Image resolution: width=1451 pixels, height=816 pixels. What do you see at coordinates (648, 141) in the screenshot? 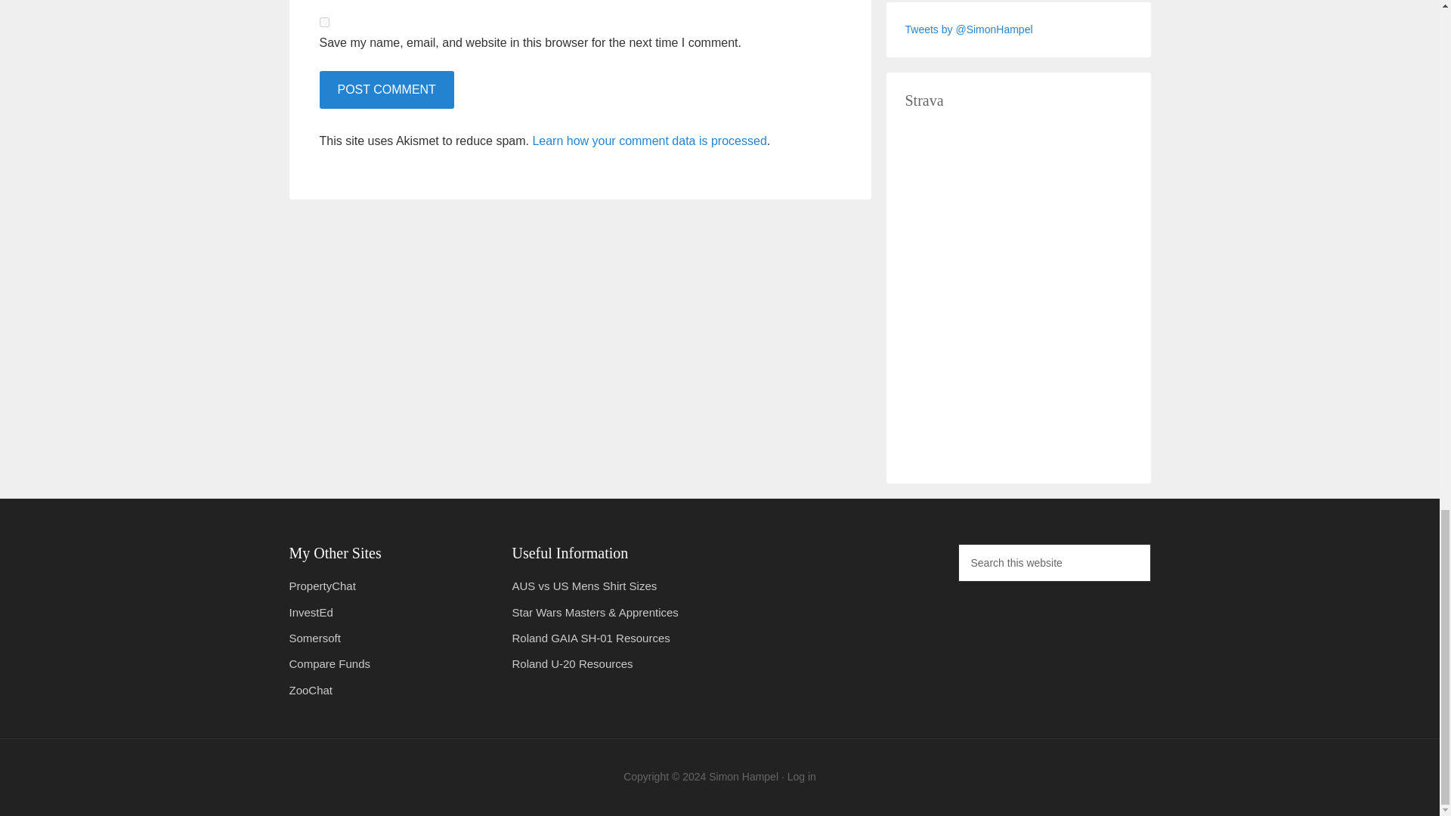
I see `Learn how your comment data is processed` at bounding box center [648, 141].